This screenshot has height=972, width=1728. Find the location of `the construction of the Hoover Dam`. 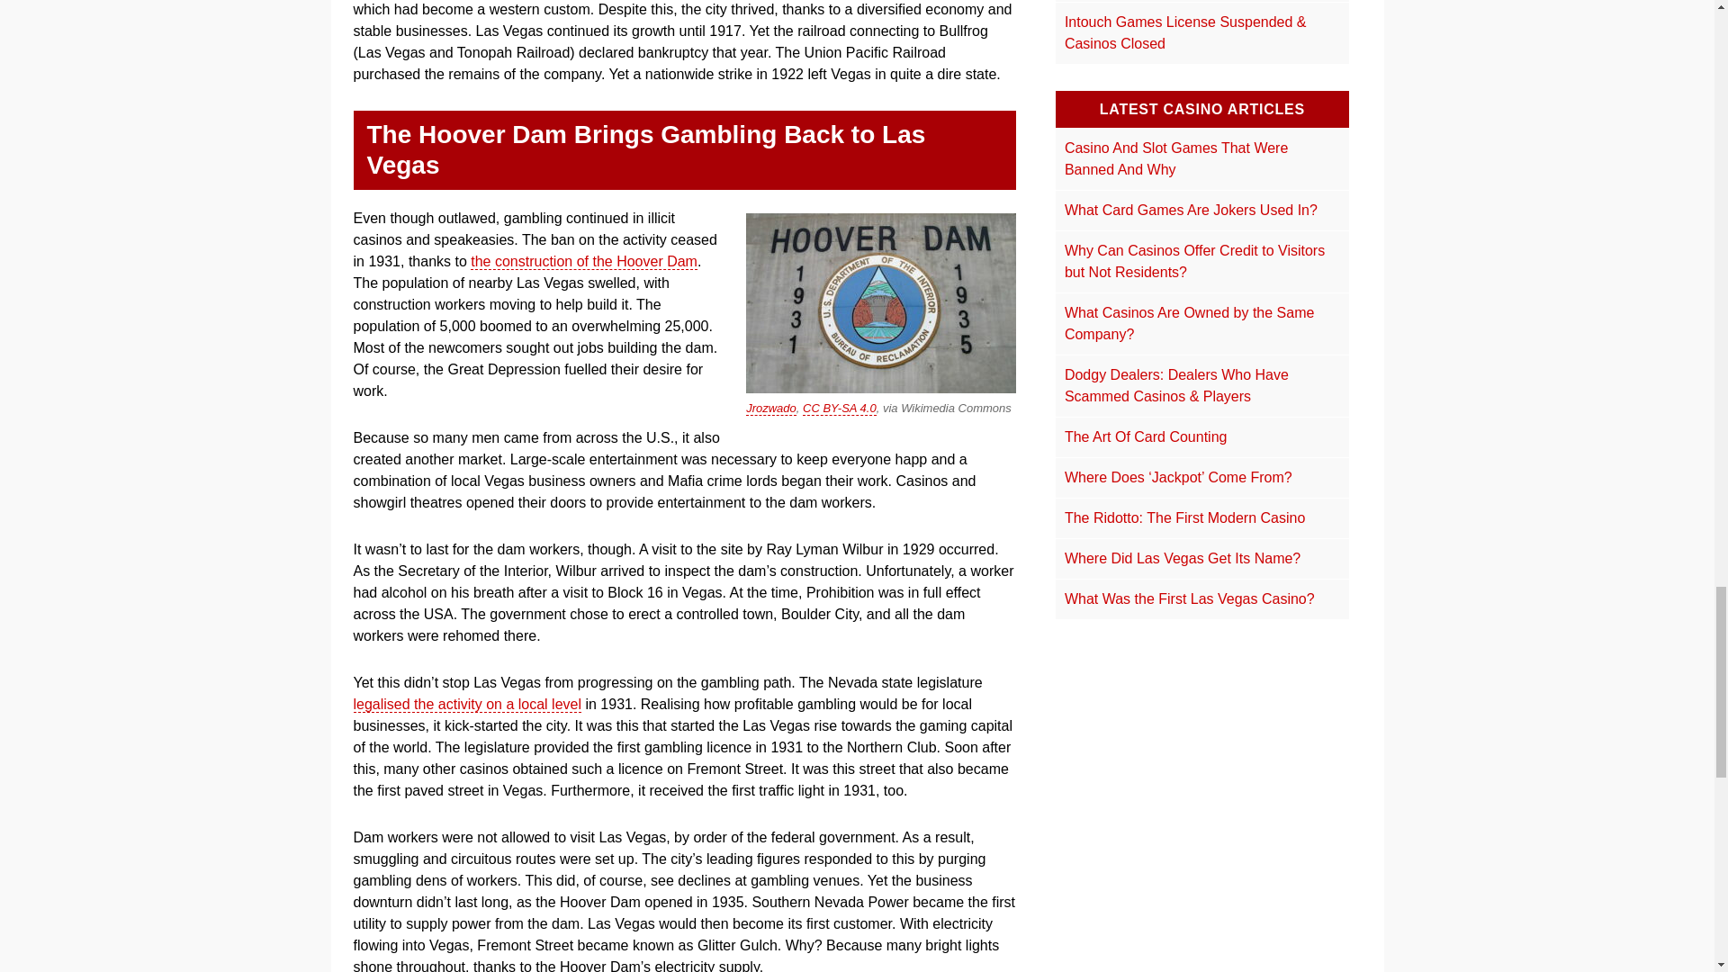

the construction of the Hoover Dam is located at coordinates (583, 261).